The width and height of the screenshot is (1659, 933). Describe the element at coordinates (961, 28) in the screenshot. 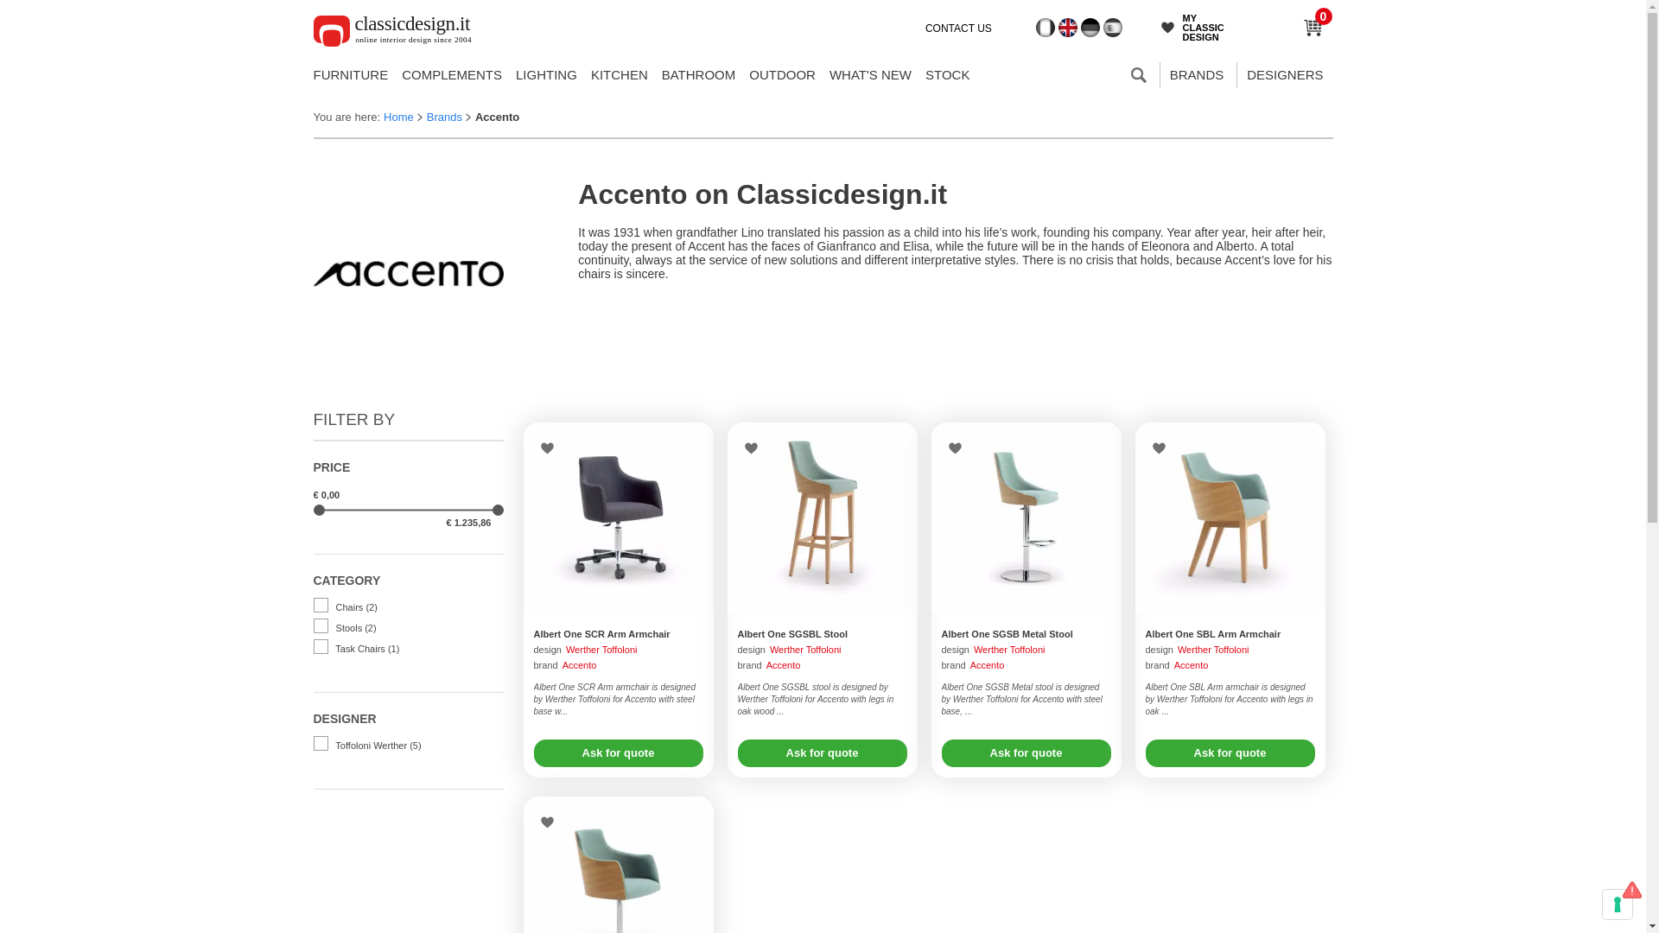

I see `CONTACT US` at that location.